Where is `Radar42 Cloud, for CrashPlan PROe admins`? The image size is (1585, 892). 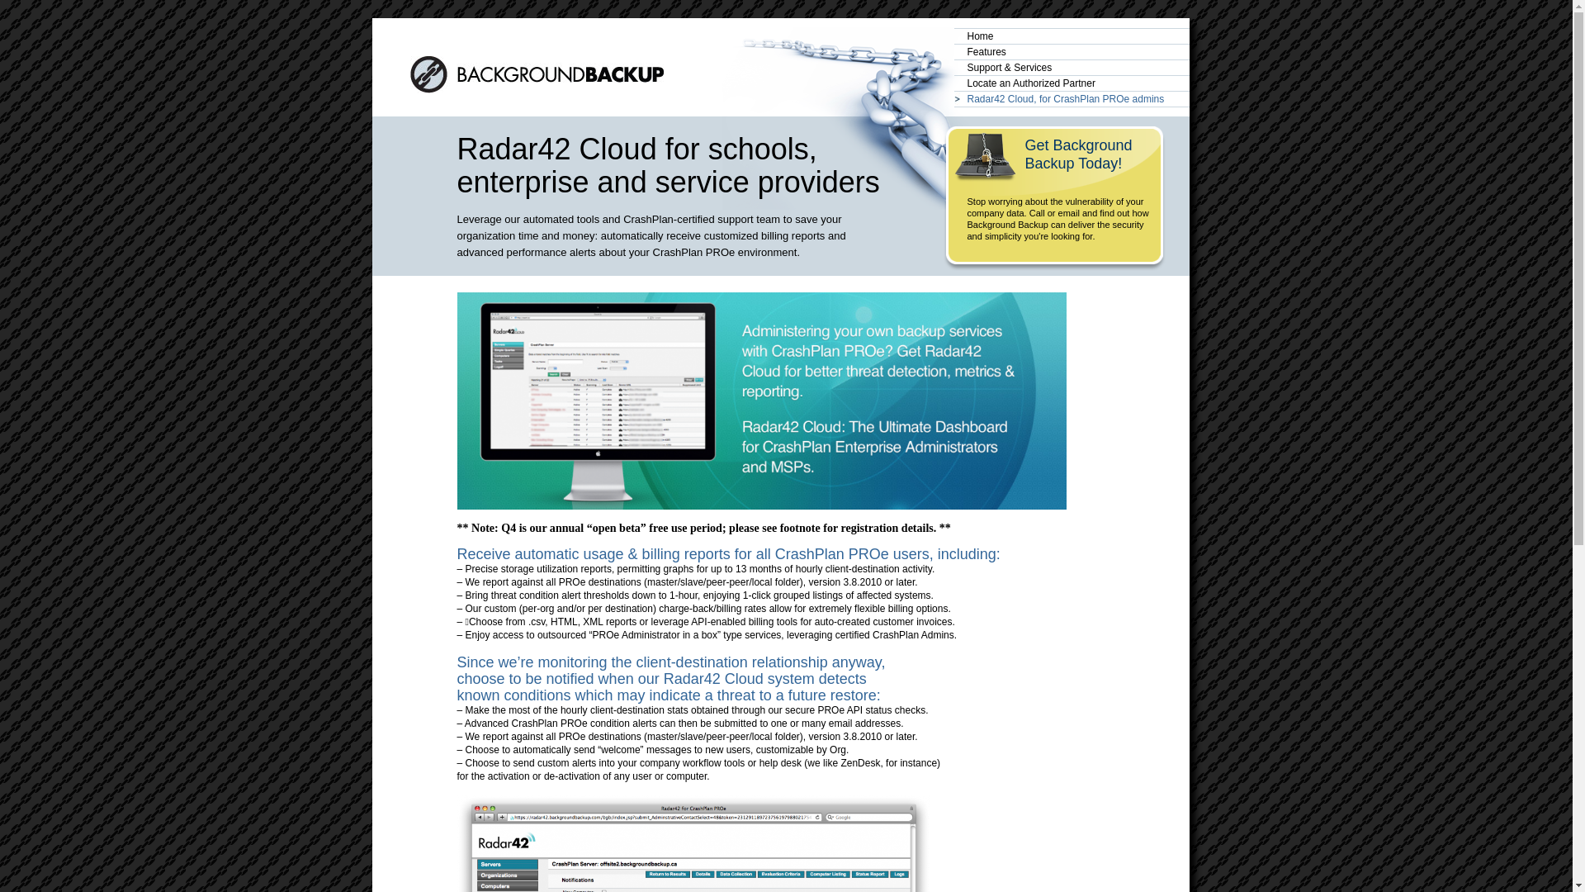 Radar42 Cloud, for CrashPlan PROe admins is located at coordinates (1072, 99).